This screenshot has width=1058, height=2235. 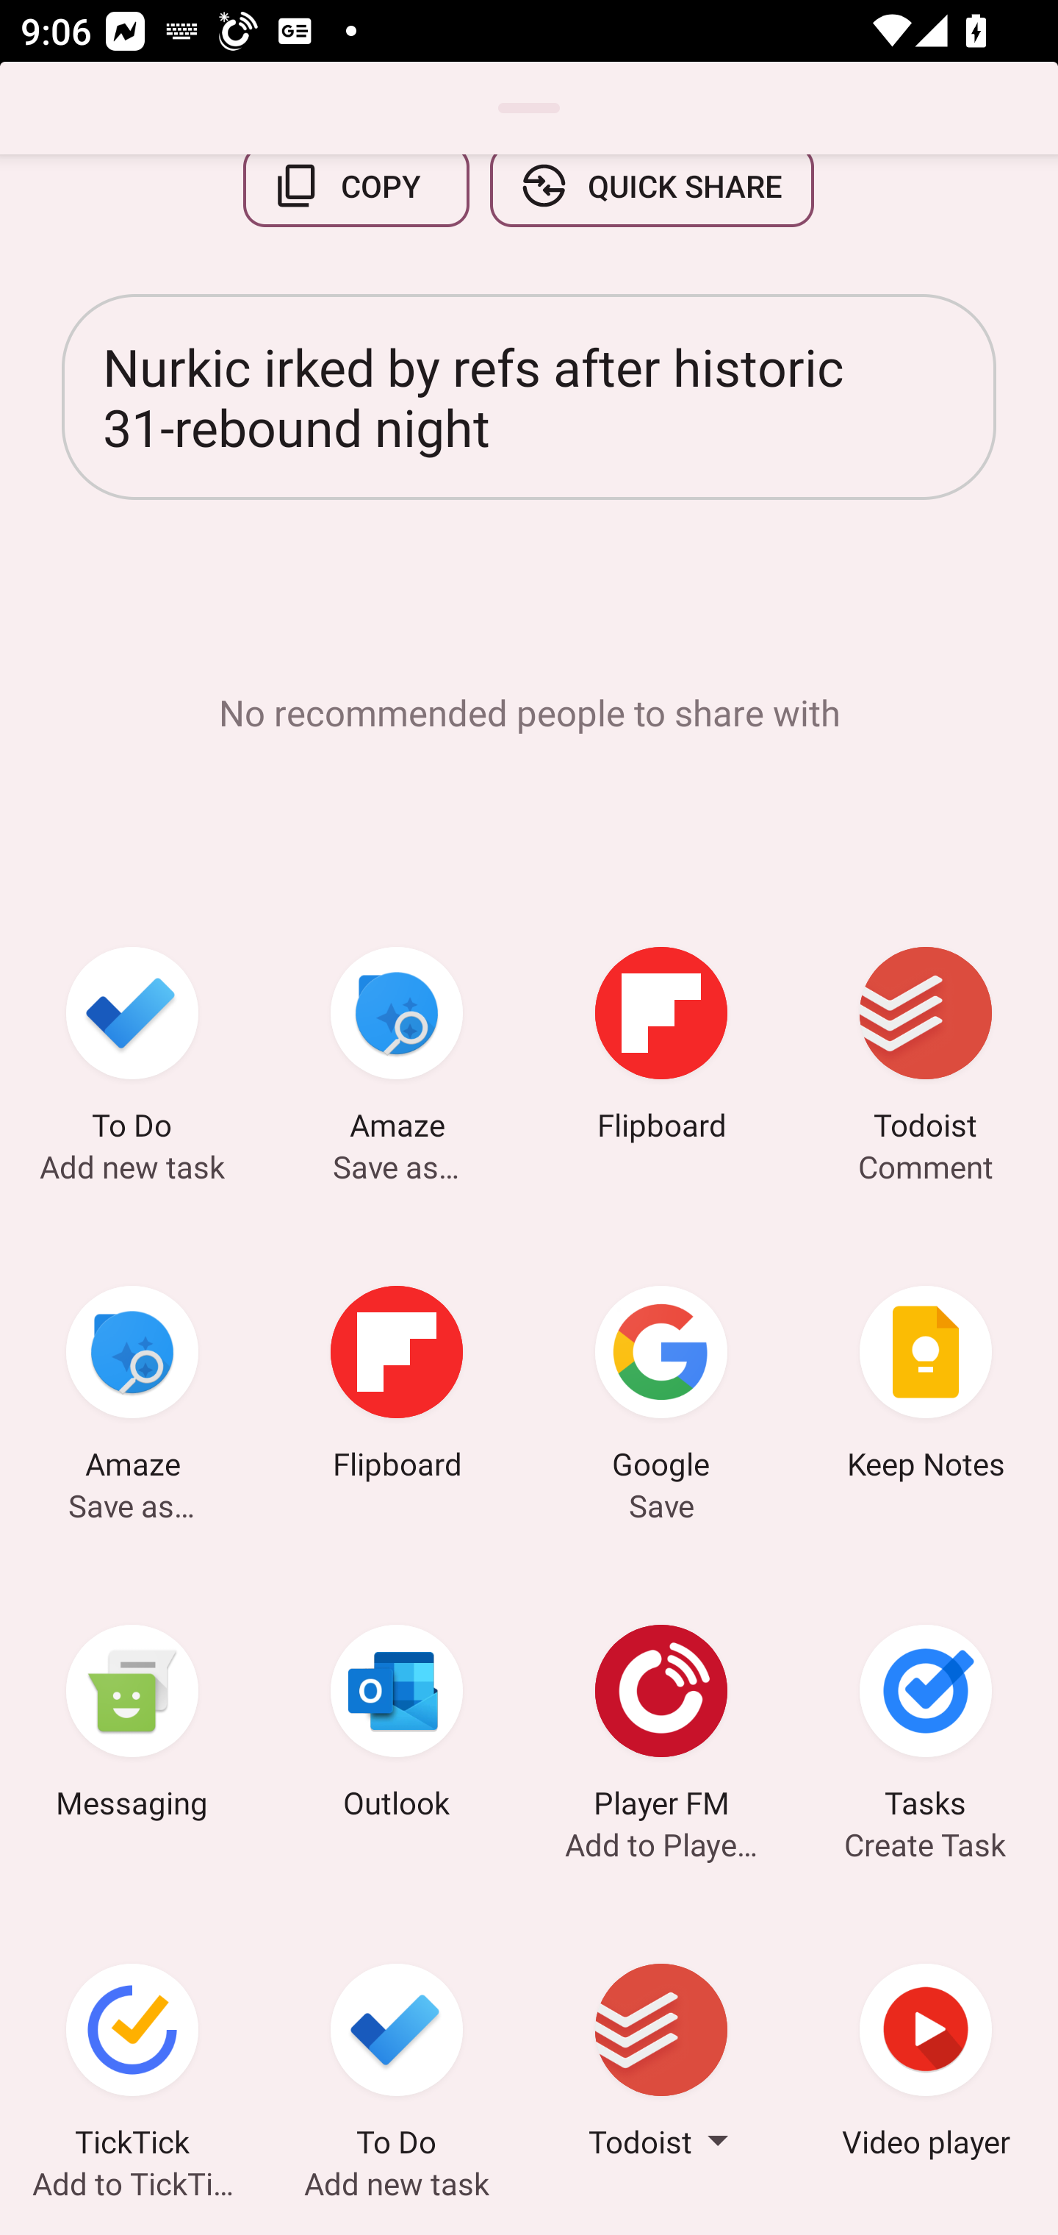 What do you see at coordinates (132, 1726) in the screenshot?
I see `Messaging` at bounding box center [132, 1726].